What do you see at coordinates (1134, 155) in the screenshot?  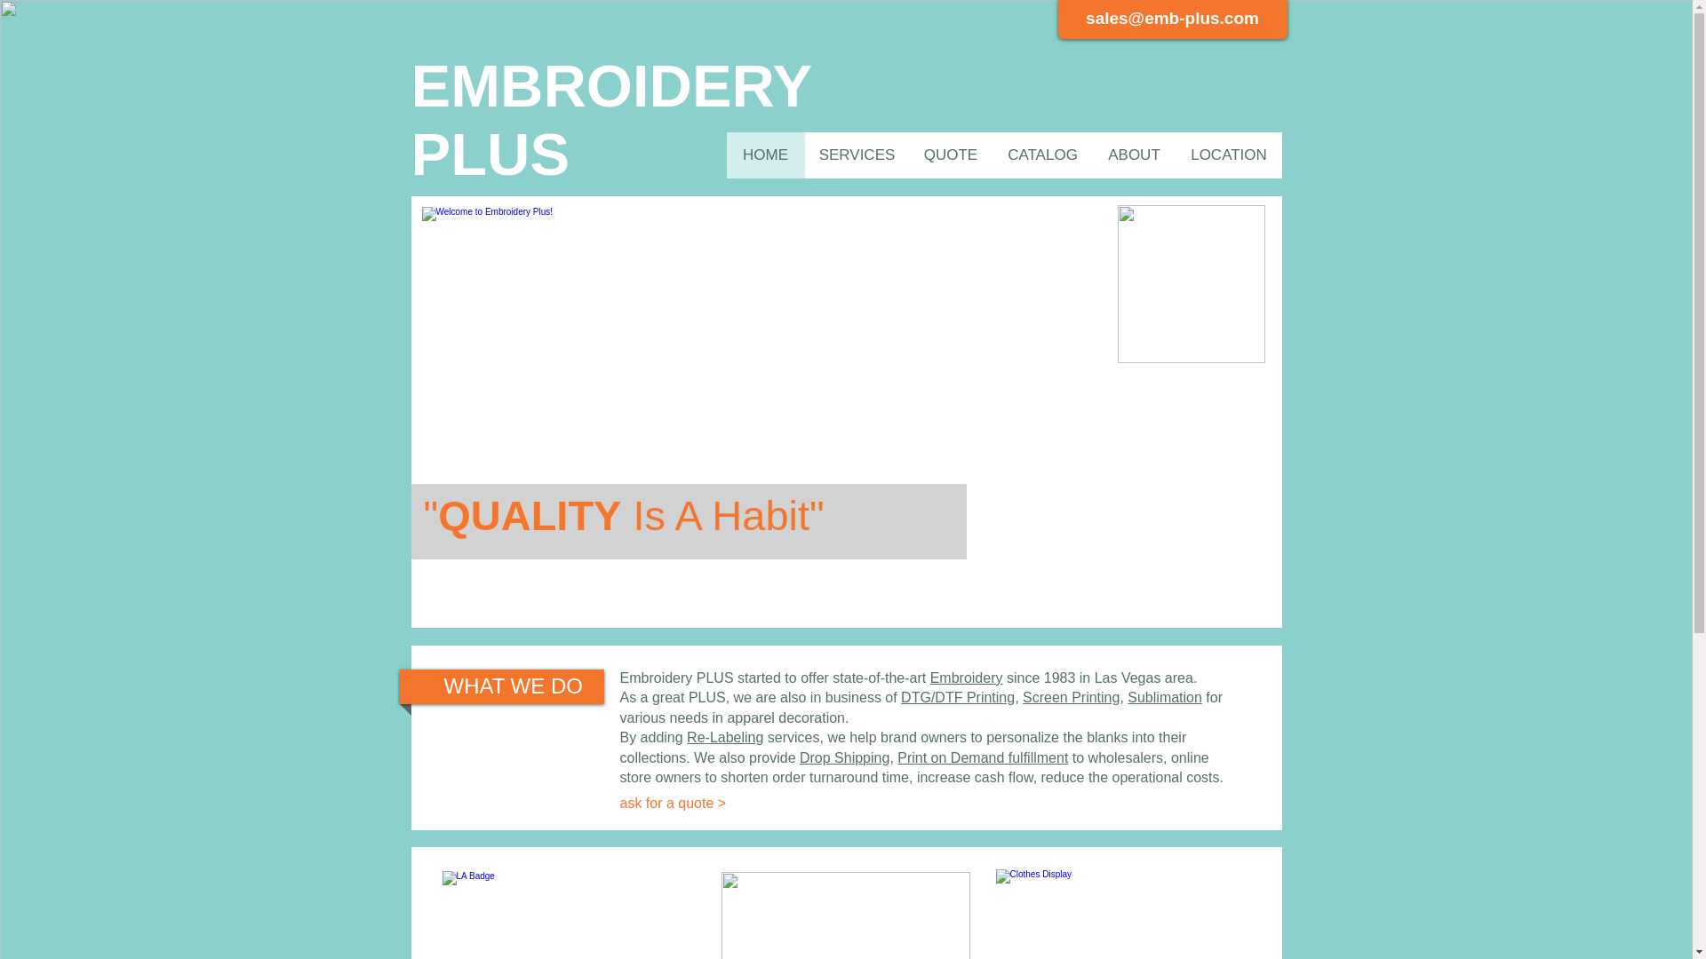 I see `ABOUT` at bounding box center [1134, 155].